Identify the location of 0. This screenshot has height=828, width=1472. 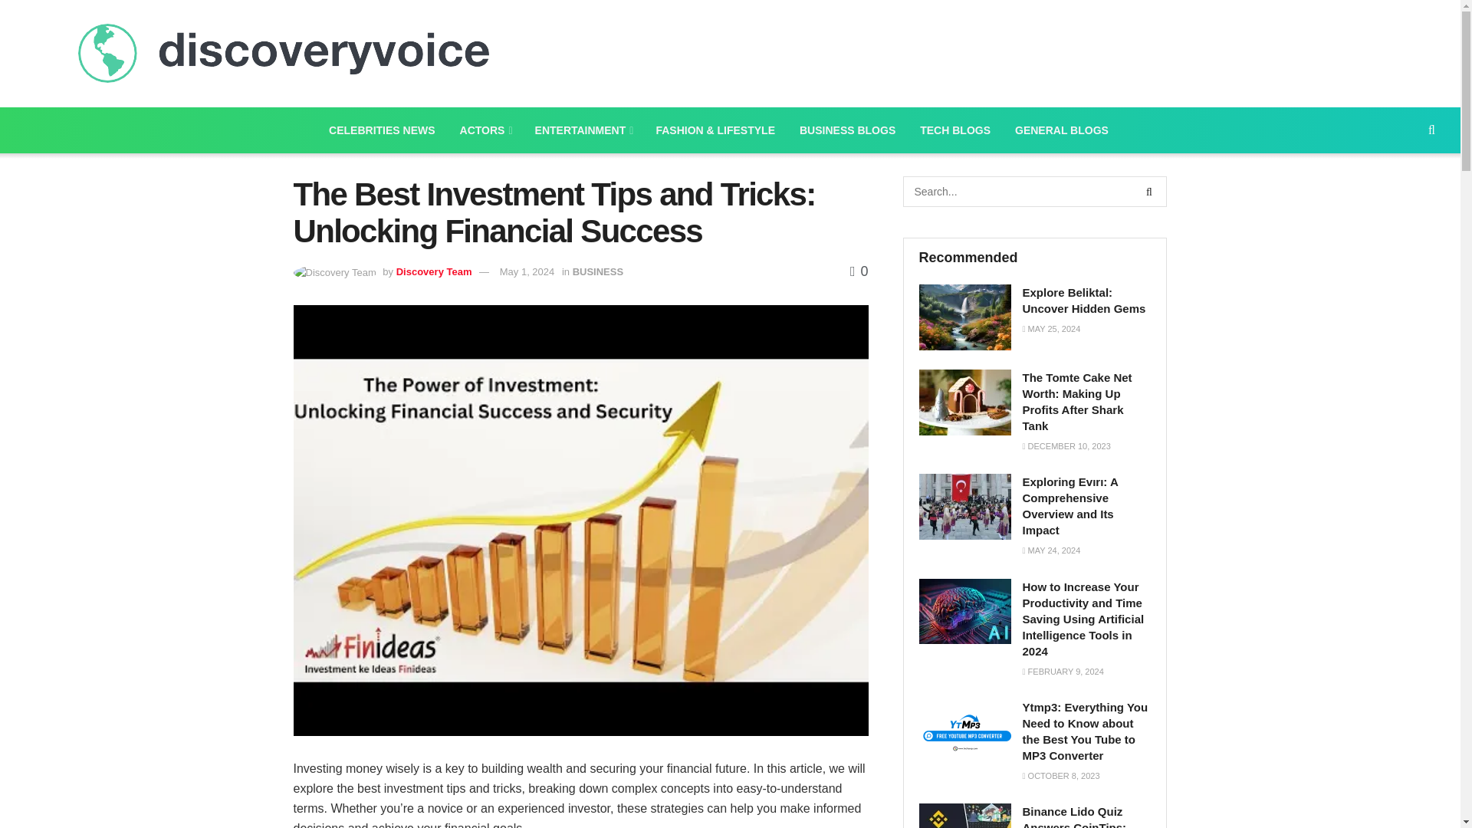
(859, 271).